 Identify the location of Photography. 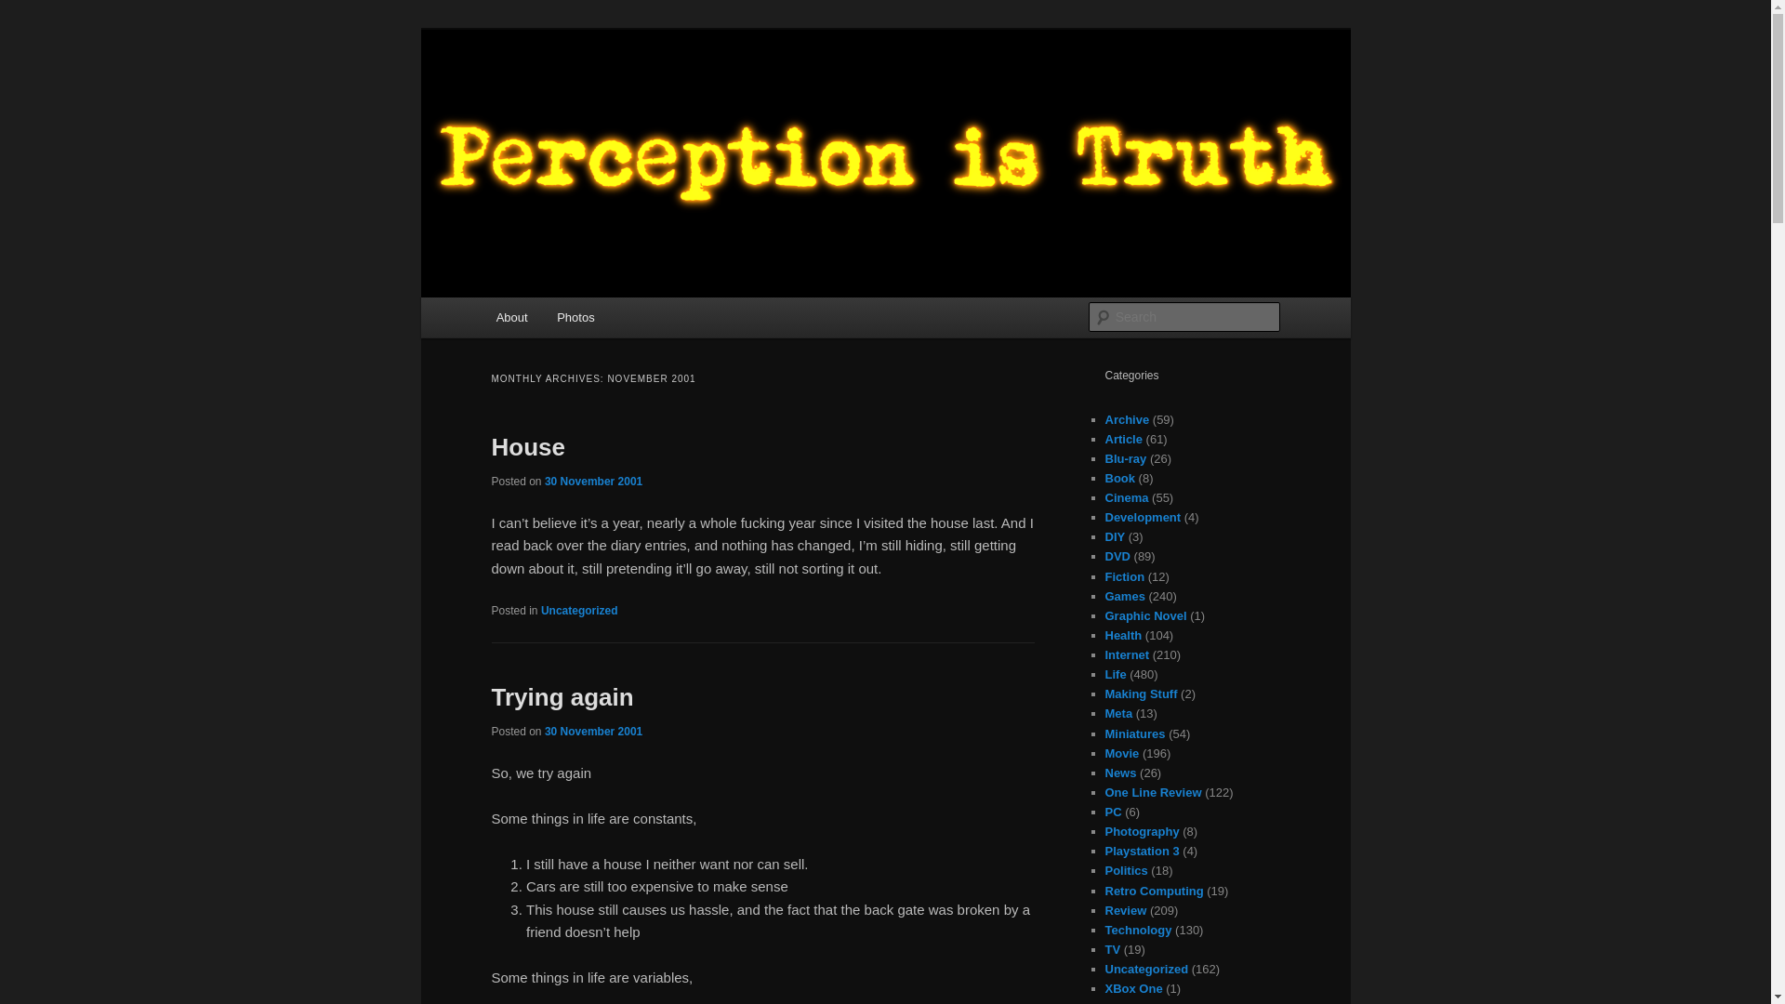
(1142, 831).